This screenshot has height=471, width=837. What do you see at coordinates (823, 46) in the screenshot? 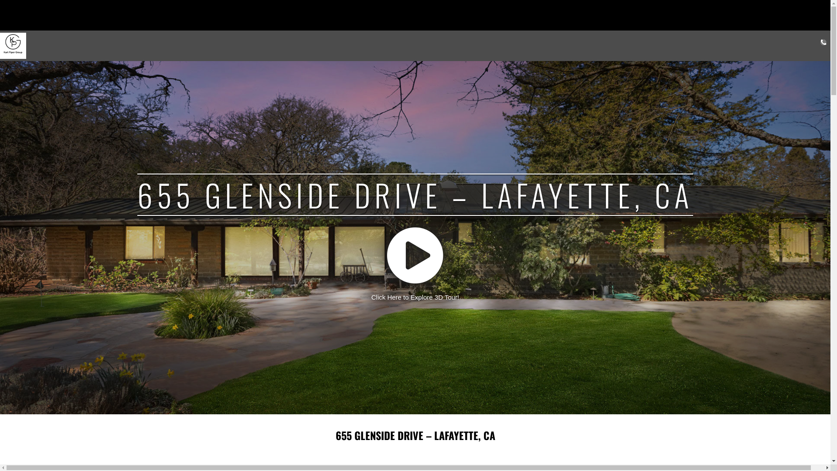
I see `CONTACT` at bounding box center [823, 46].